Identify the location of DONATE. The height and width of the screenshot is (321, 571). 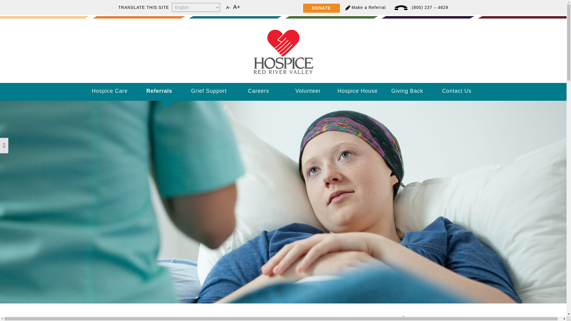
(321, 8).